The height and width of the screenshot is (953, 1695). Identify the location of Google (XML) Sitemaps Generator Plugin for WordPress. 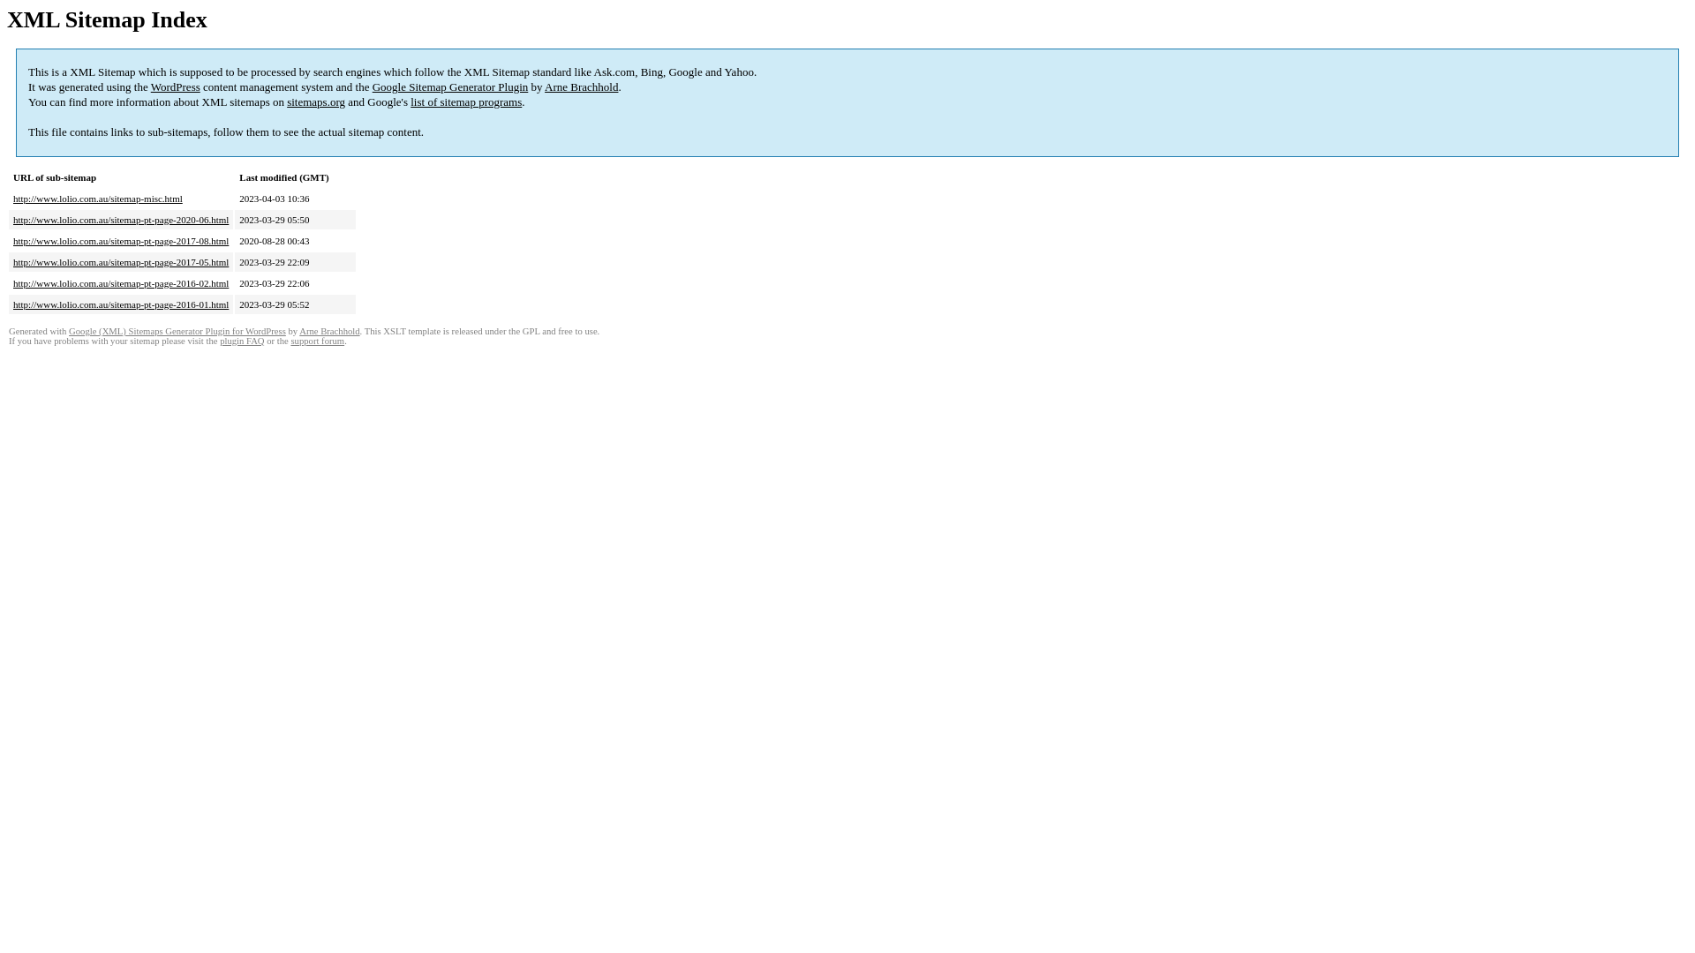
(177, 332).